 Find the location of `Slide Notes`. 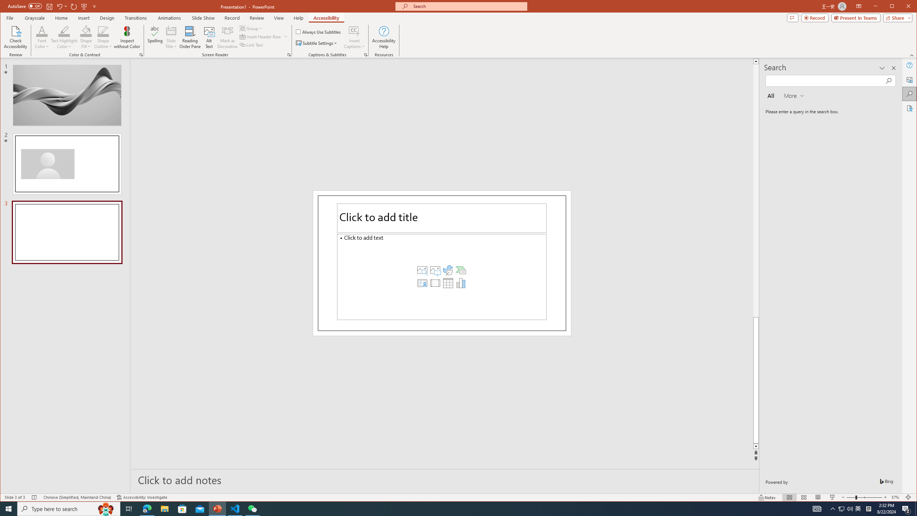

Slide Notes is located at coordinates (445, 479).